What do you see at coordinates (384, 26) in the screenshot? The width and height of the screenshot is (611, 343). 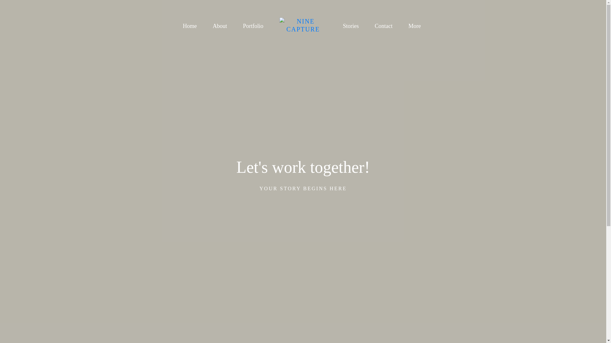 I see `Contact` at bounding box center [384, 26].